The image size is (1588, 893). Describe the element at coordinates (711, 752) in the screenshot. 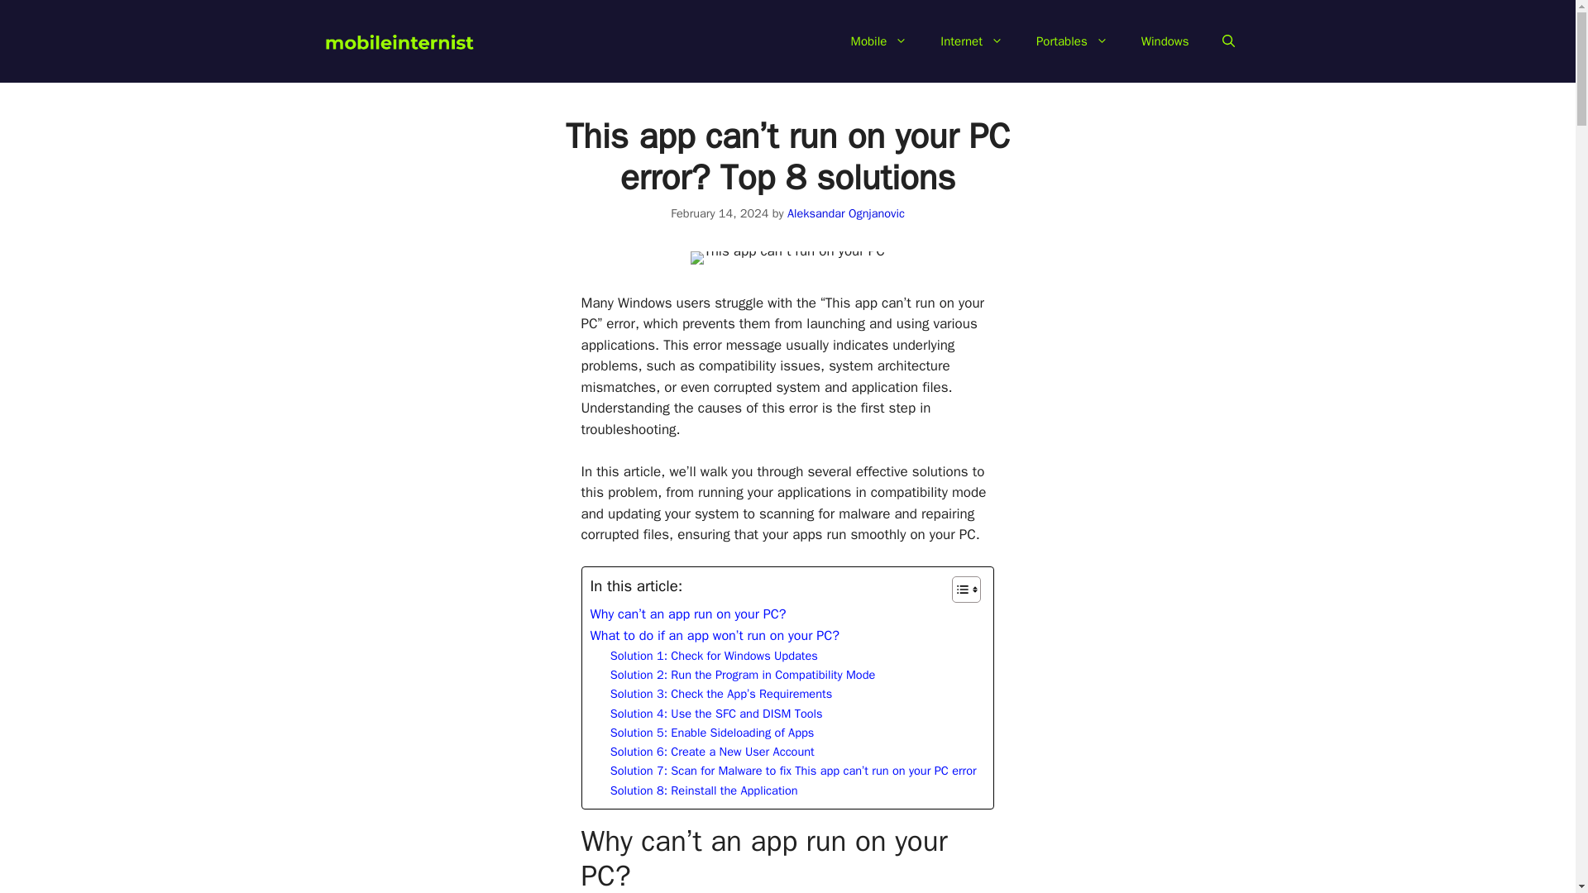

I see `Solution 6: Create a New User Account` at that location.